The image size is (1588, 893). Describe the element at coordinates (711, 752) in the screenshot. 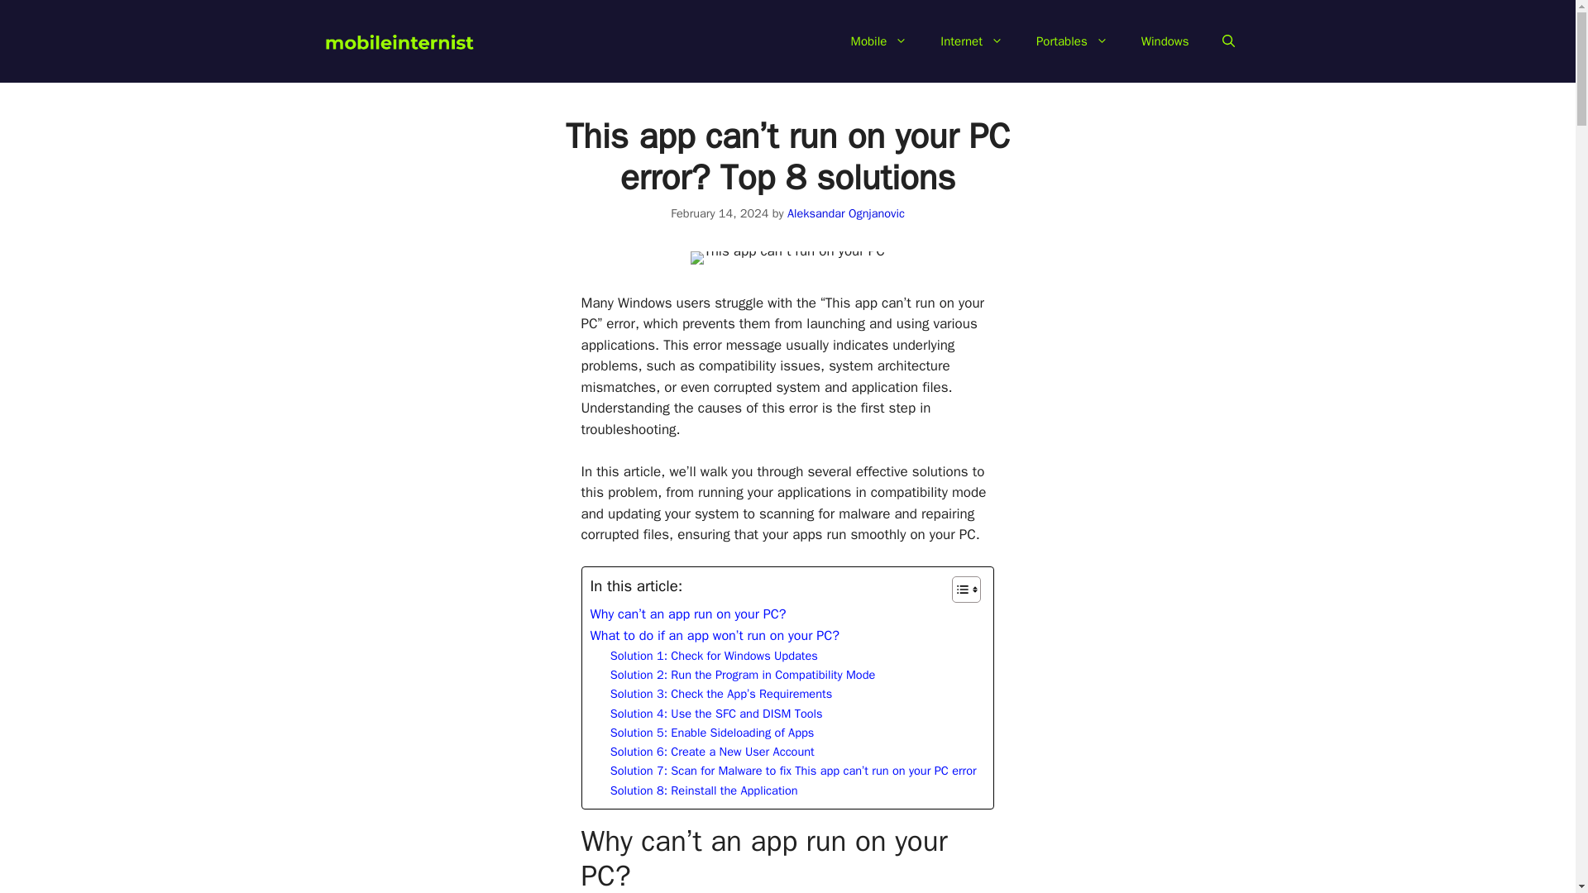

I see `Solution 6: Create a New User Account` at that location.